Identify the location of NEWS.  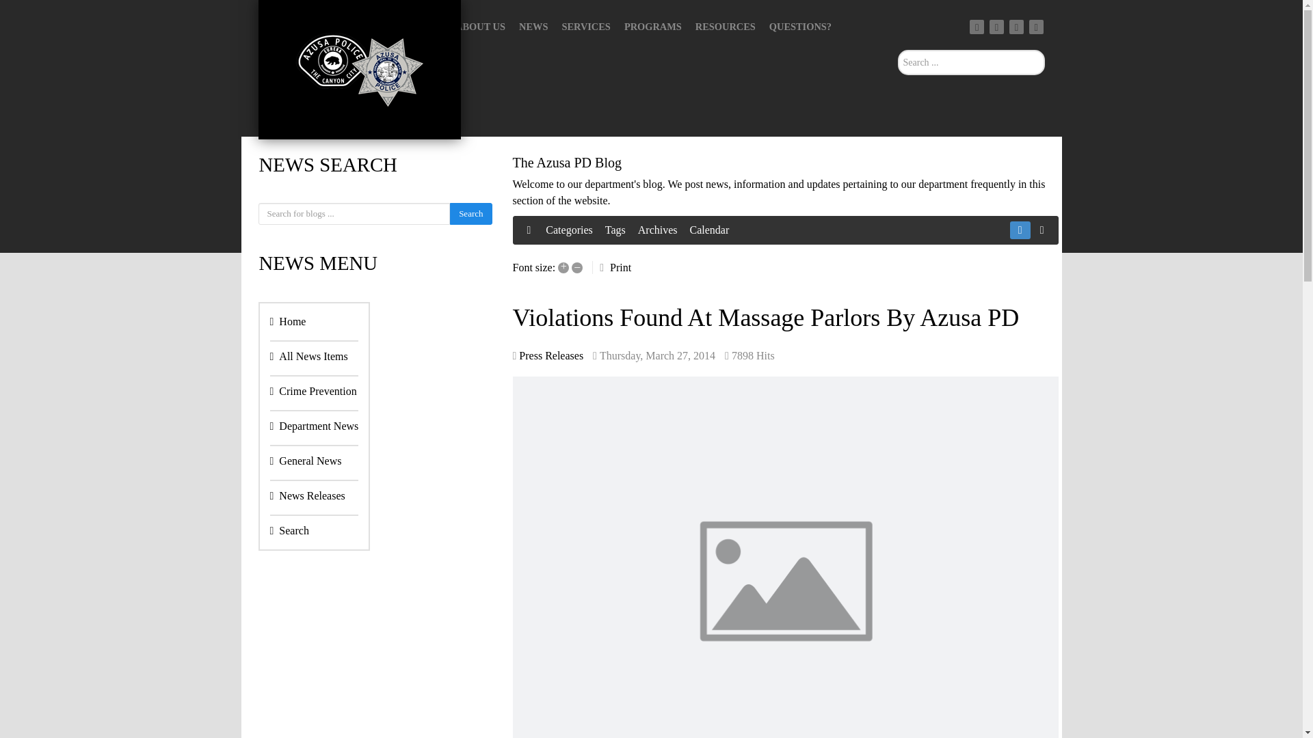
(533, 27).